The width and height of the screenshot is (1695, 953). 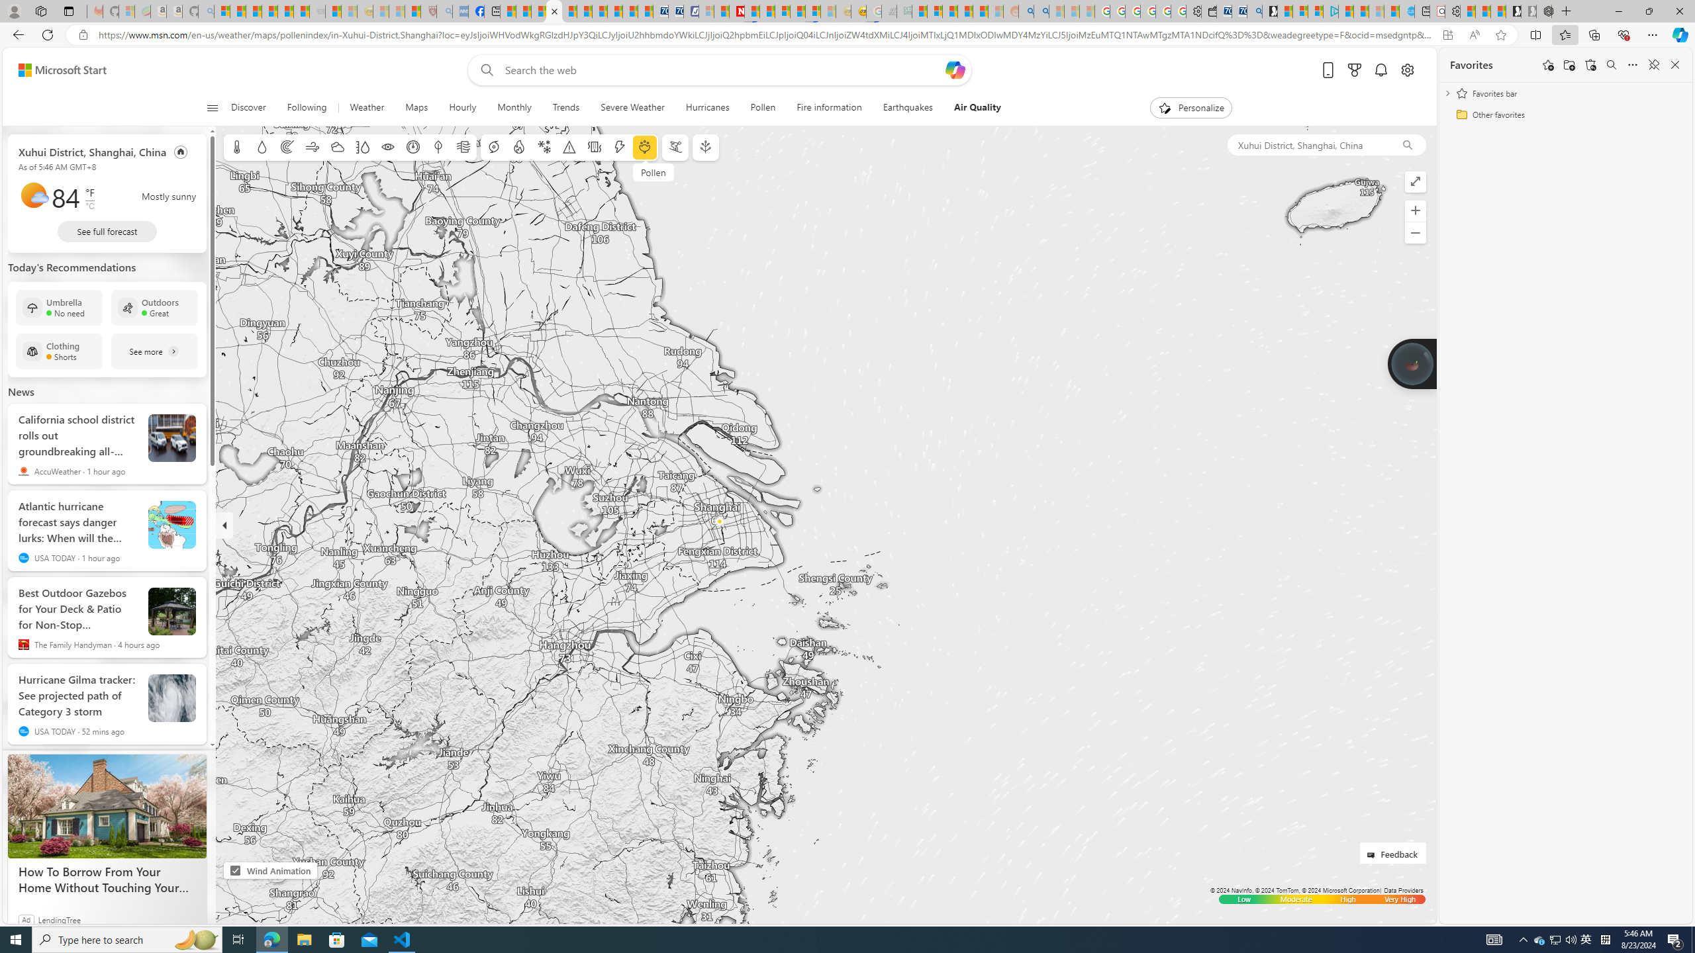 I want to click on Dew point, so click(x=438, y=147).